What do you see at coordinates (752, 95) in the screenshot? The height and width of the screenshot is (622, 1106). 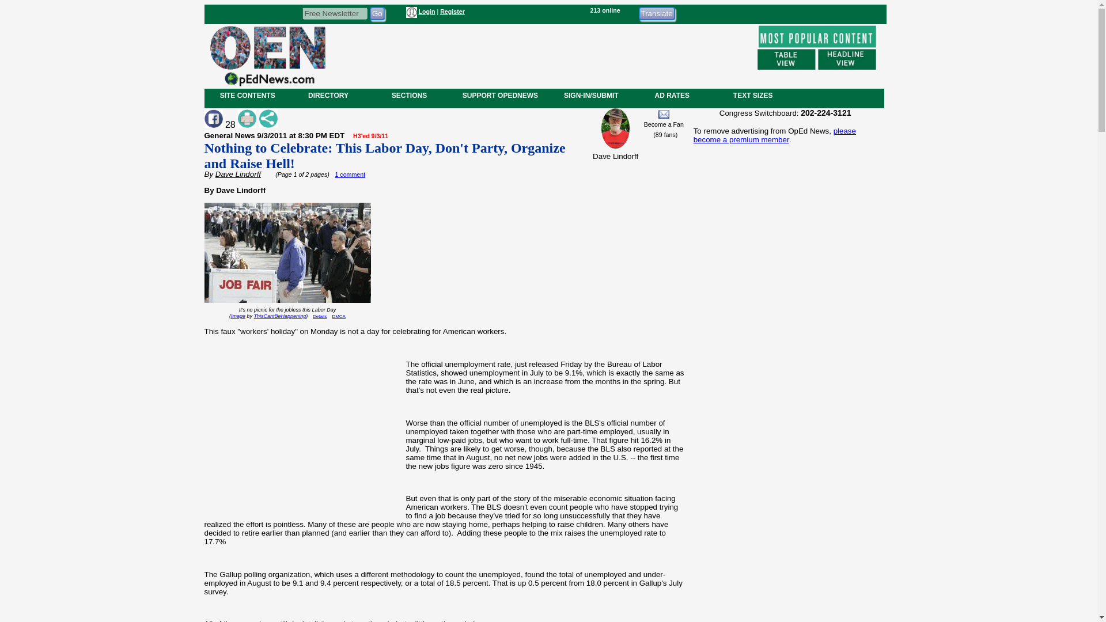 I see `TEXT SIZES` at bounding box center [752, 95].